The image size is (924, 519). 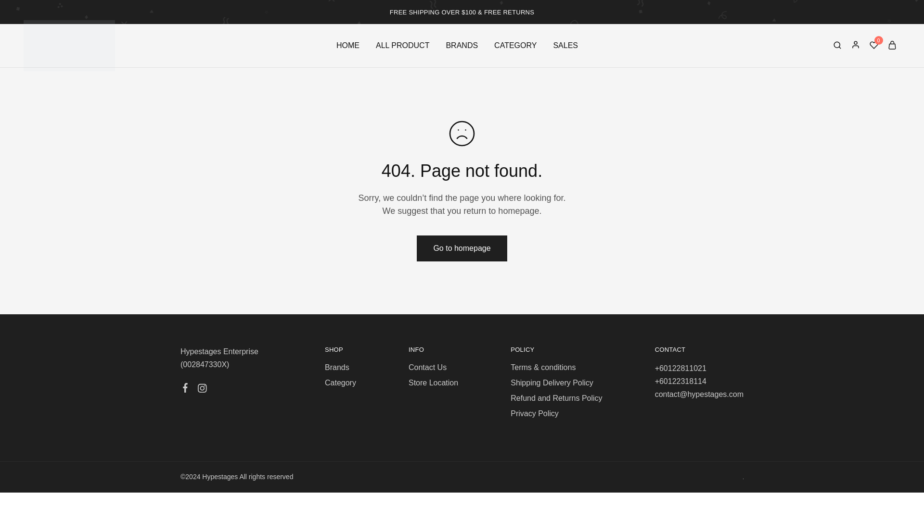 What do you see at coordinates (556, 398) in the screenshot?
I see `Refund and Returns Policy` at bounding box center [556, 398].